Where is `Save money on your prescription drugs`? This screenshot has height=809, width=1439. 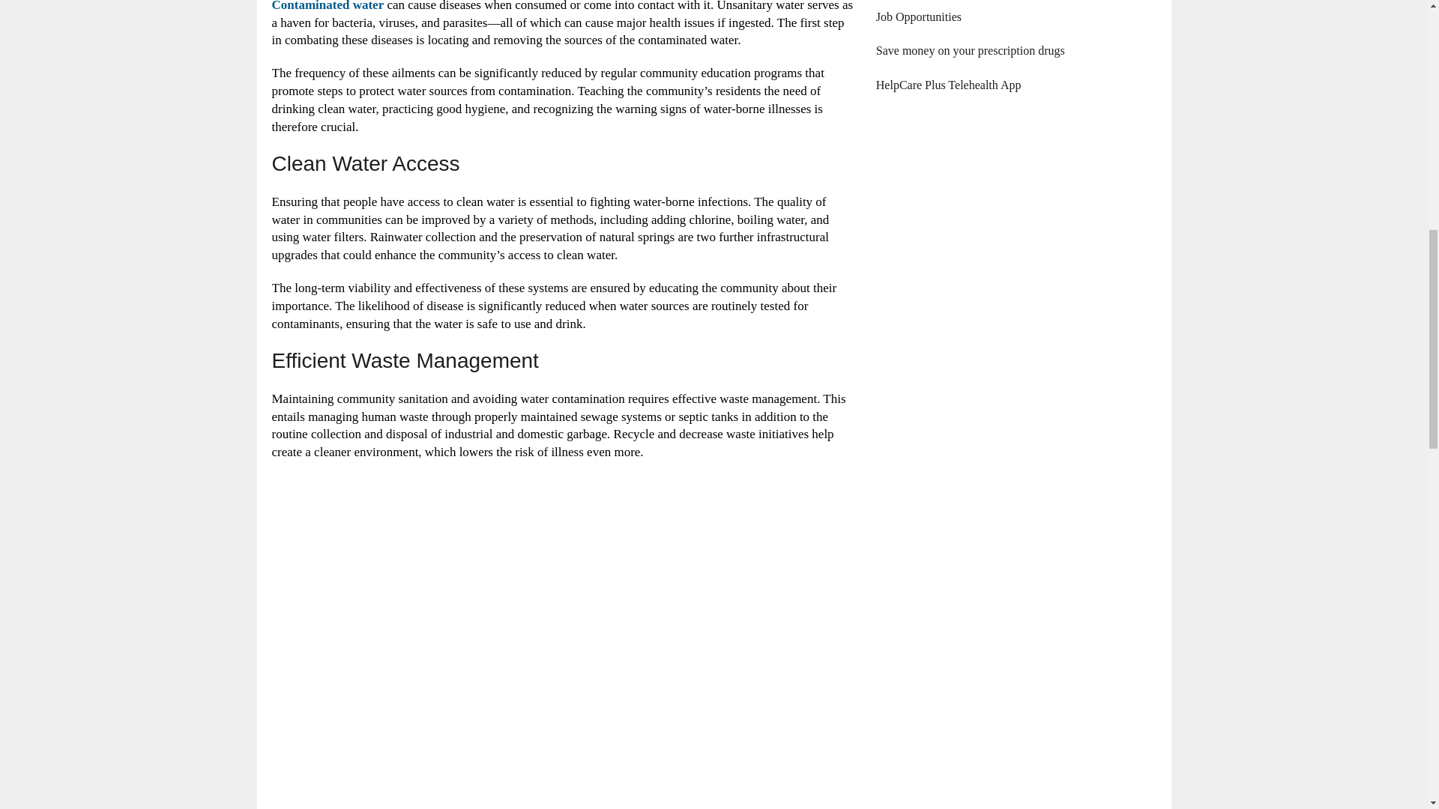 Save money on your prescription drugs is located at coordinates (970, 50).